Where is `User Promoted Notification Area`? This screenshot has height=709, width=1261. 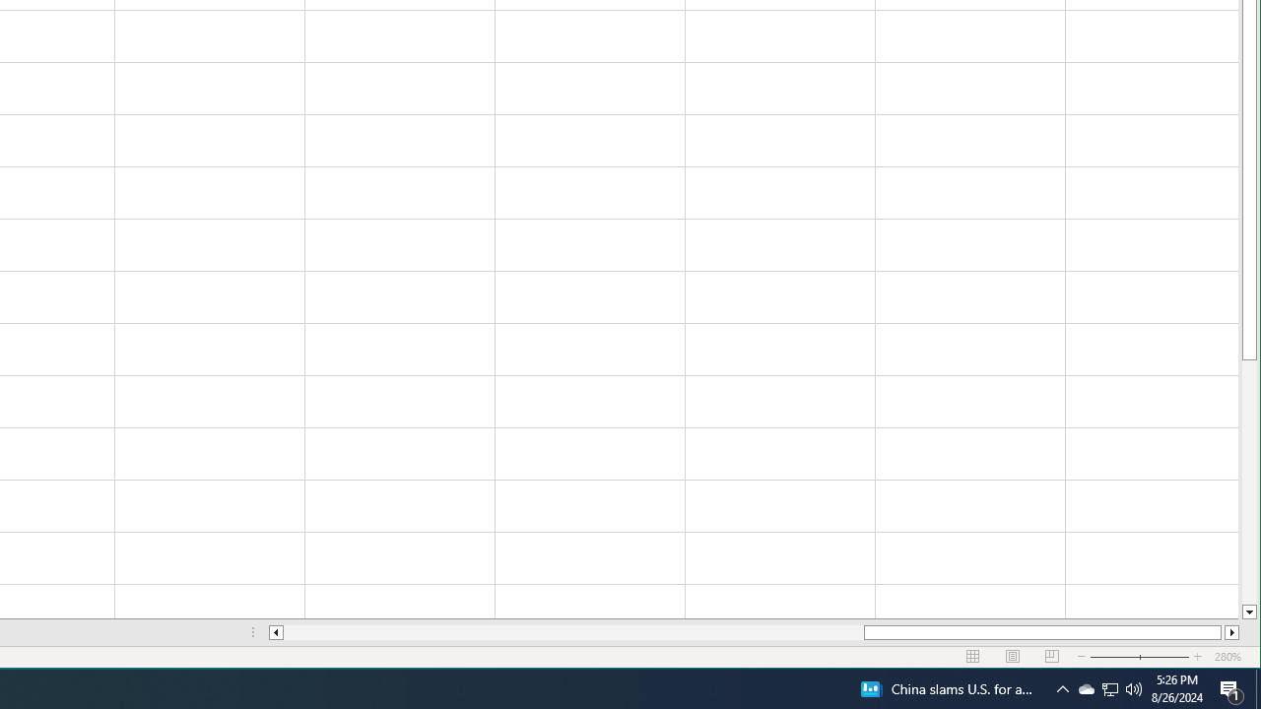
User Promoted Notification Area is located at coordinates (1086, 689).